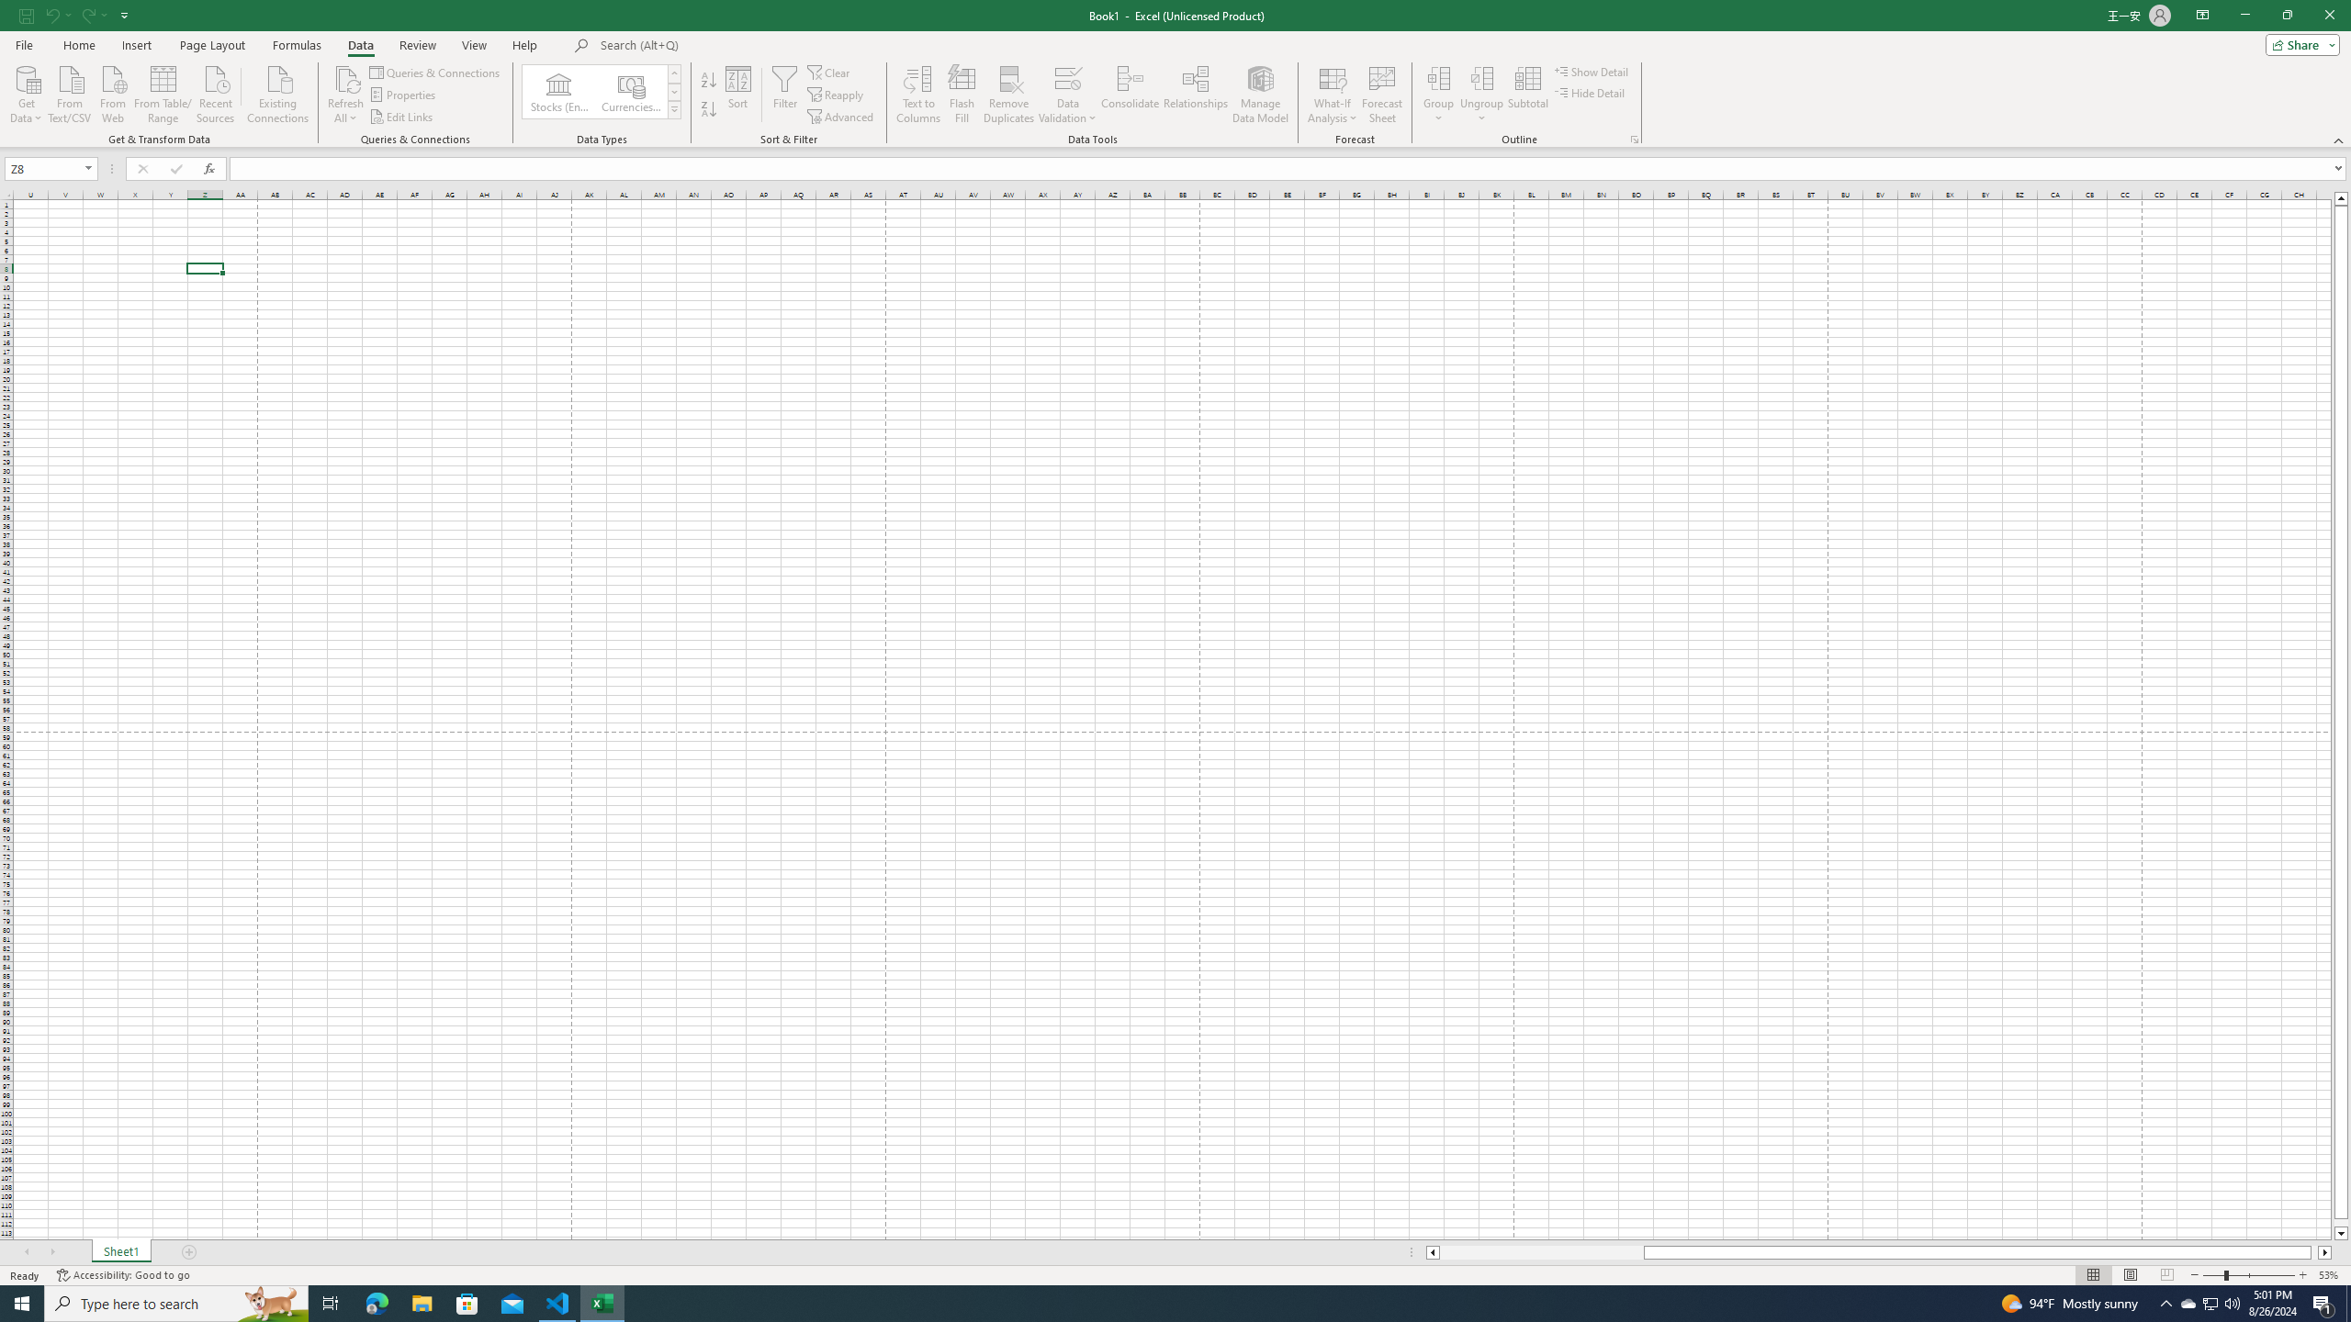  I want to click on Subtotal, so click(1528, 95).